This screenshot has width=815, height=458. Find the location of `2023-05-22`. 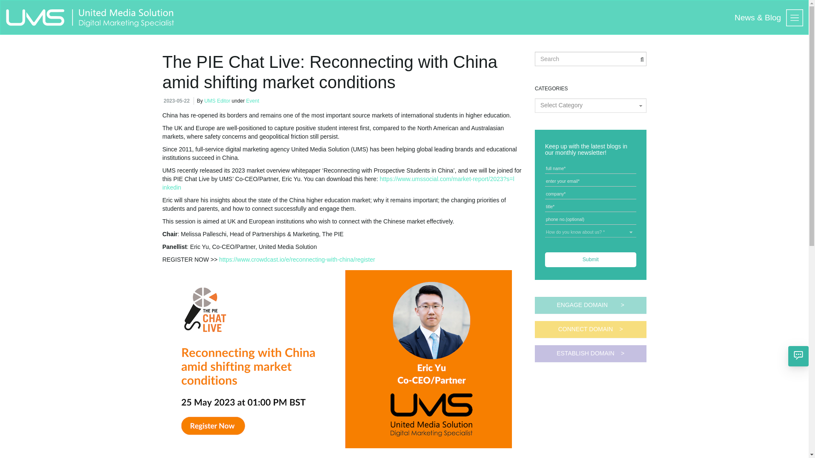

2023-05-22 is located at coordinates (177, 101).